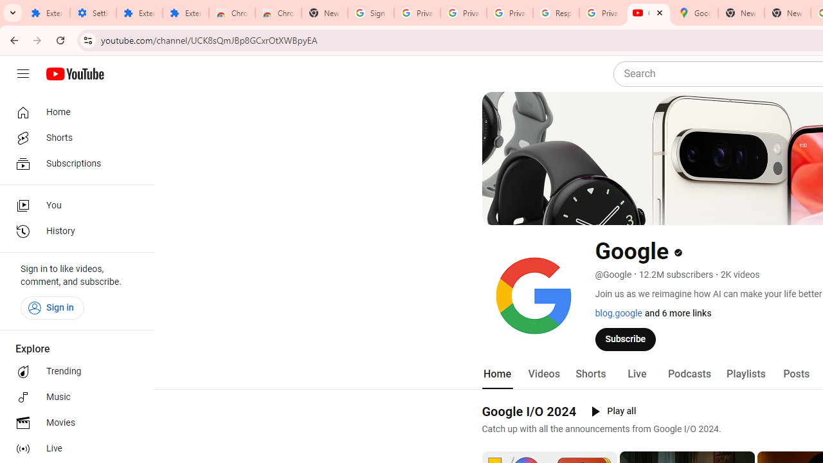  Describe the element at coordinates (73, 397) in the screenshot. I see `Music` at that location.